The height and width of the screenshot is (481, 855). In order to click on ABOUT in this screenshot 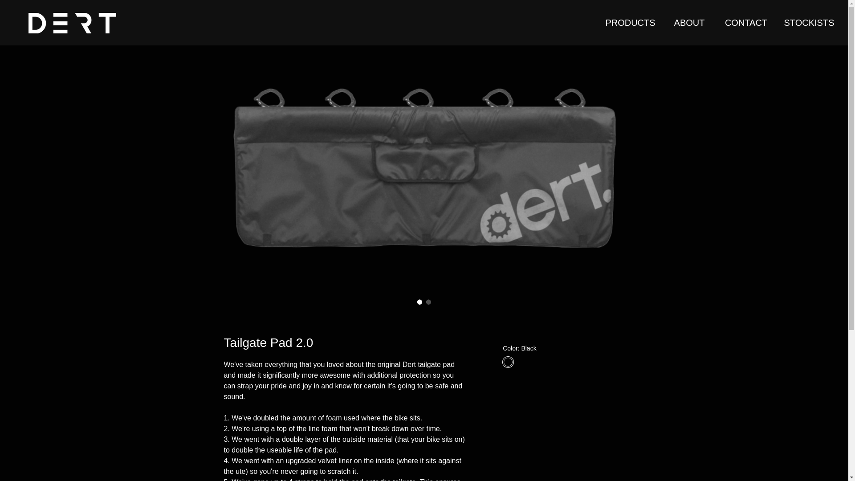, I will do `click(689, 22)`.